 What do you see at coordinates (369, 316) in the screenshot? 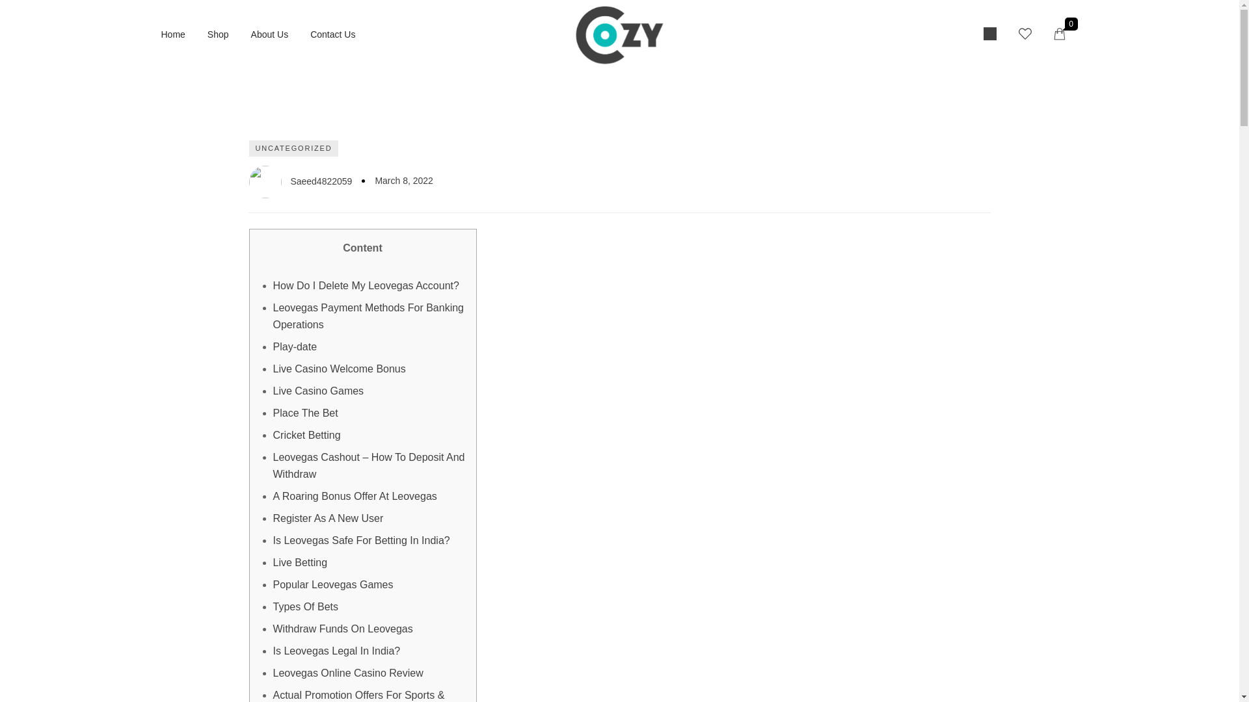
I see `Leovegas Payment Methods For Banking Operations` at bounding box center [369, 316].